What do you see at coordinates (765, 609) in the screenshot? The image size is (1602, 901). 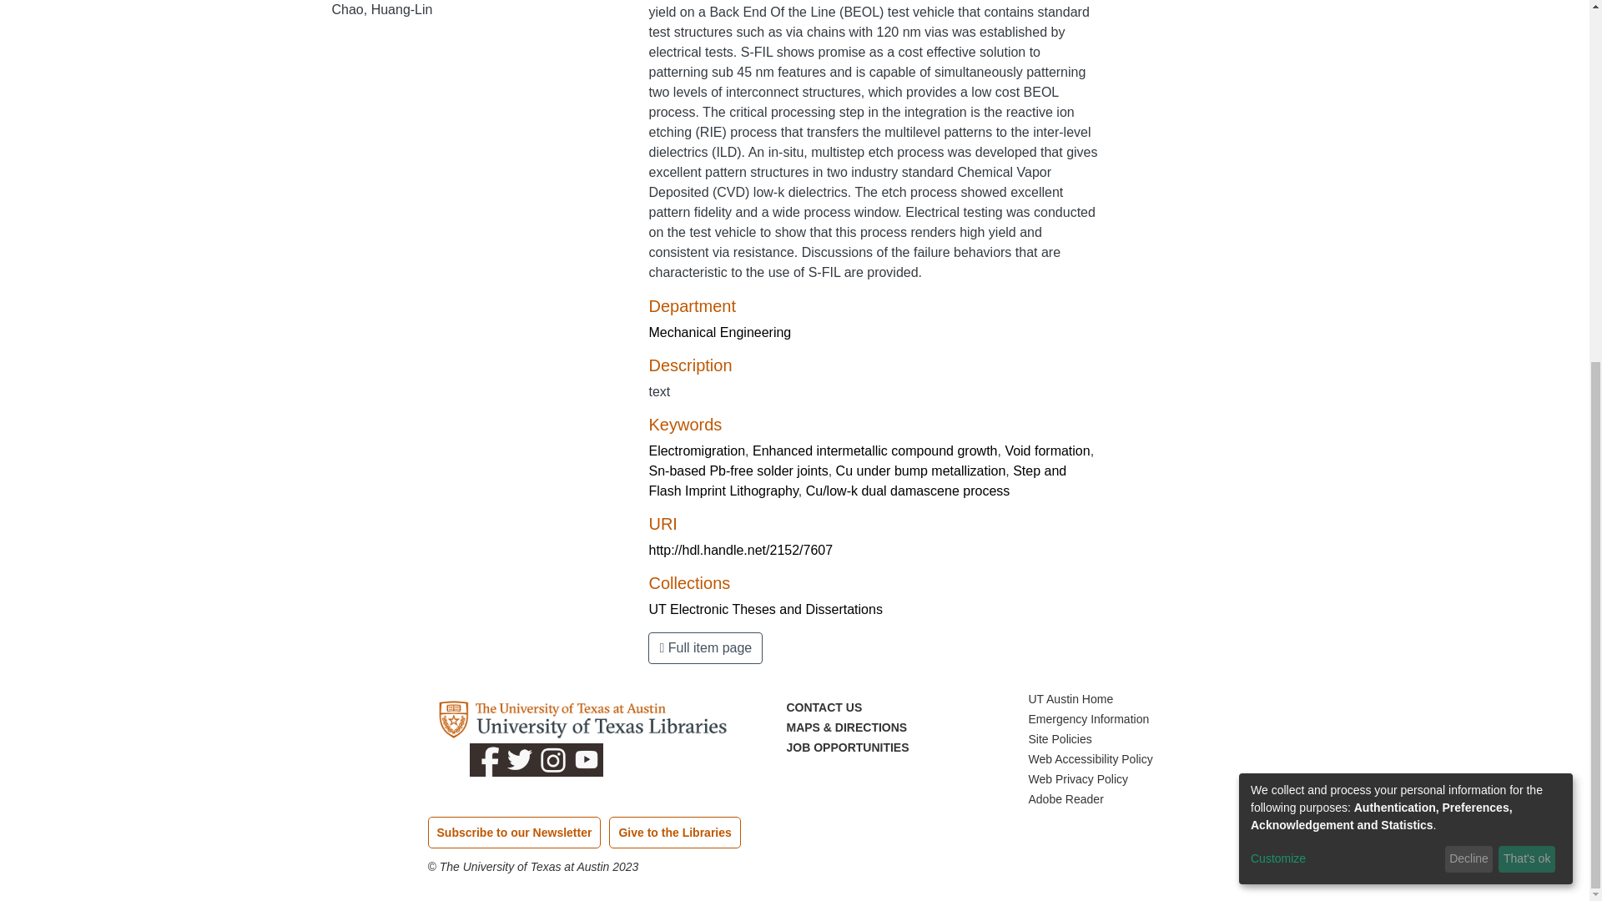 I see `UT Electronic Theses and Dissertations` at bounding box center [765, 609].